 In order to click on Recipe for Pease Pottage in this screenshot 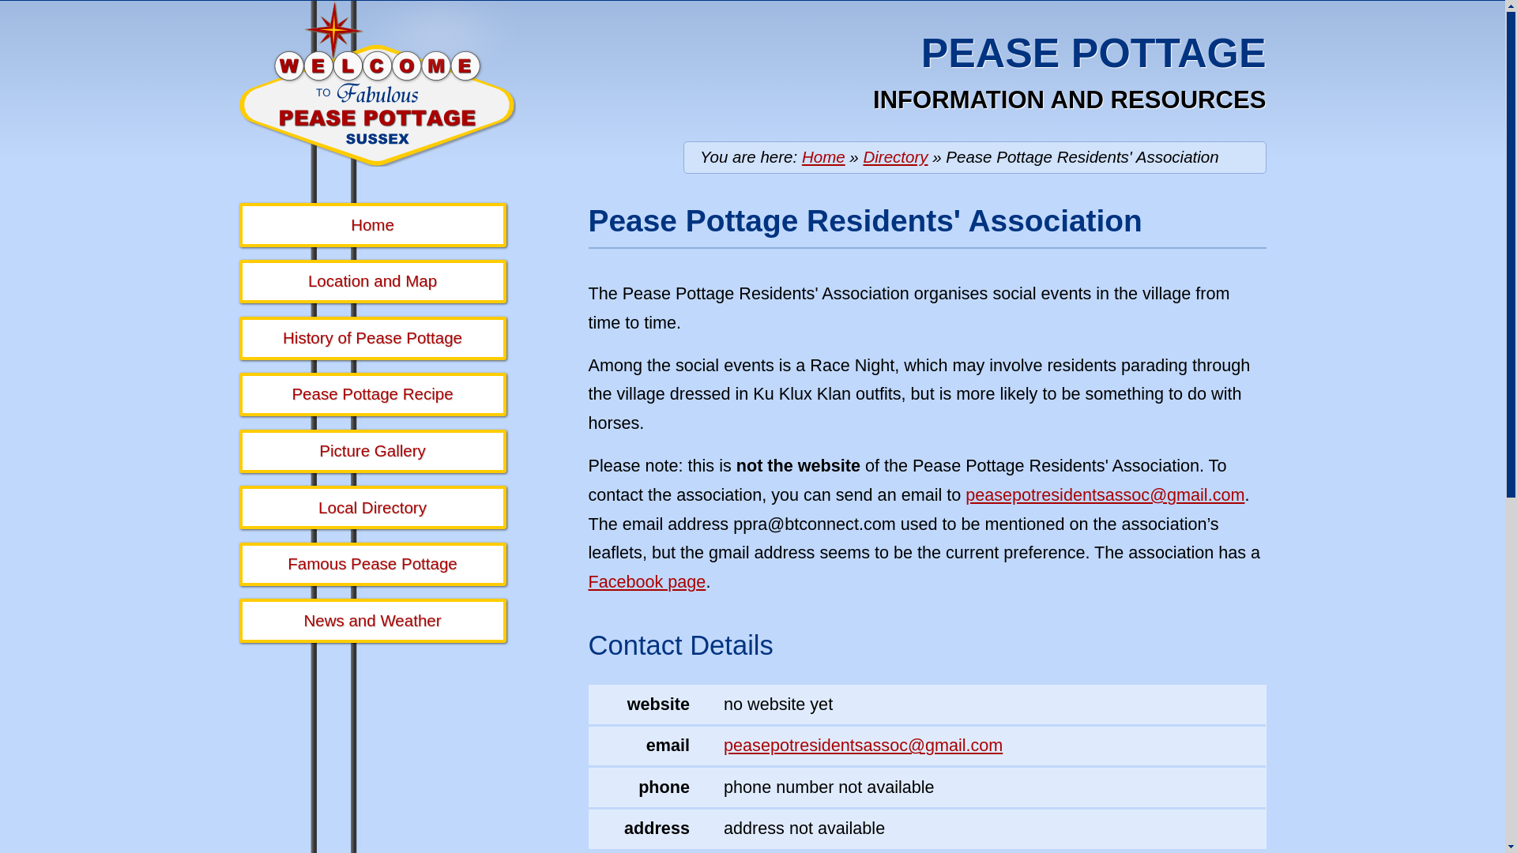, I will do `click(371, 394)`.